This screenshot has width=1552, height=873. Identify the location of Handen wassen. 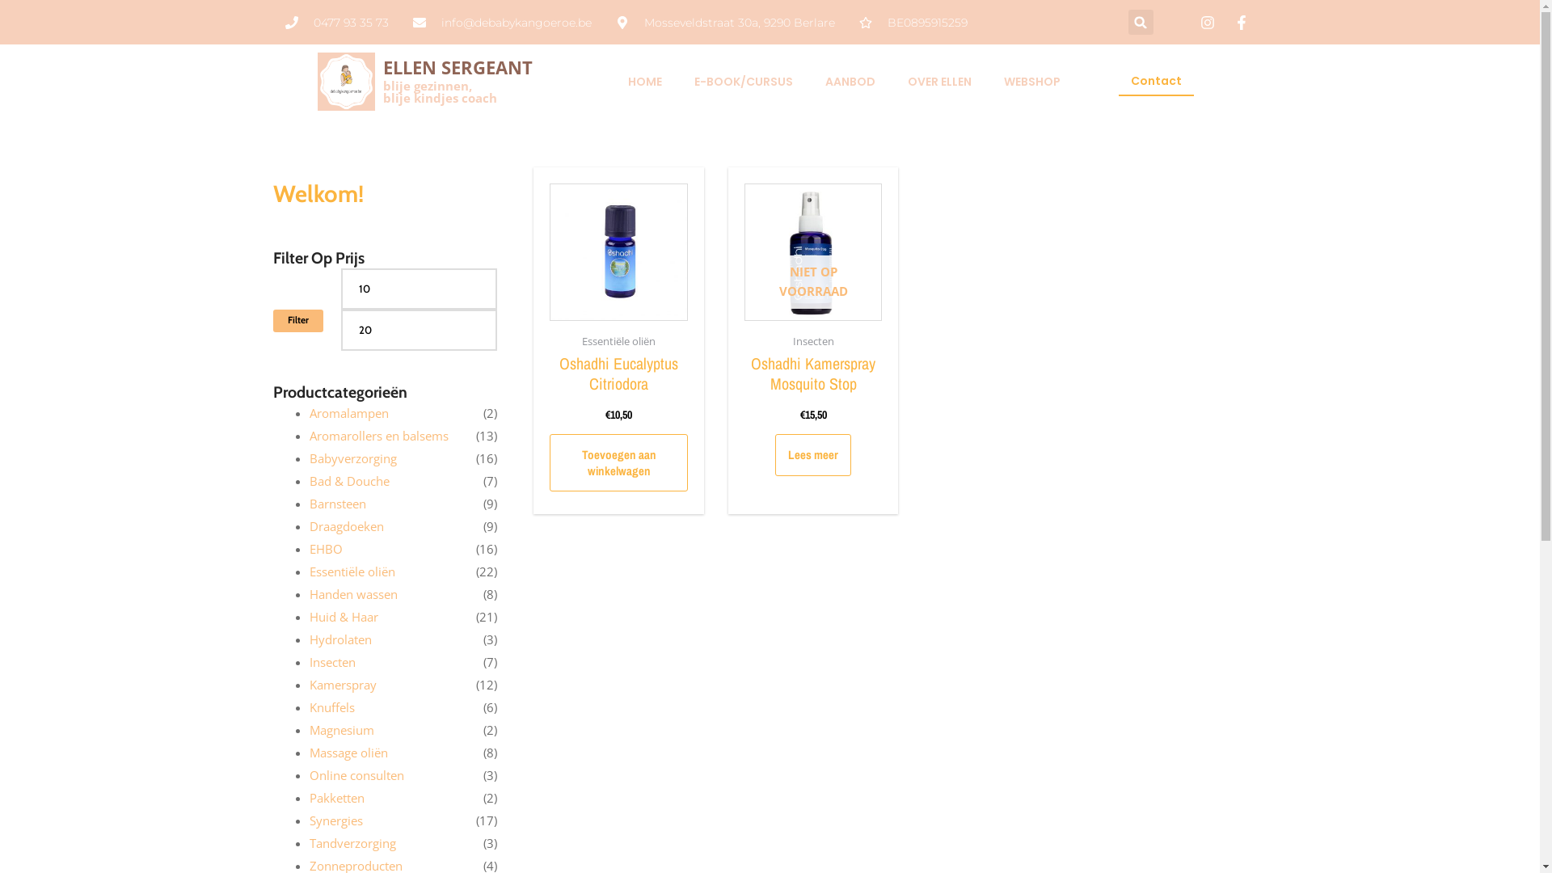
(352, 594).